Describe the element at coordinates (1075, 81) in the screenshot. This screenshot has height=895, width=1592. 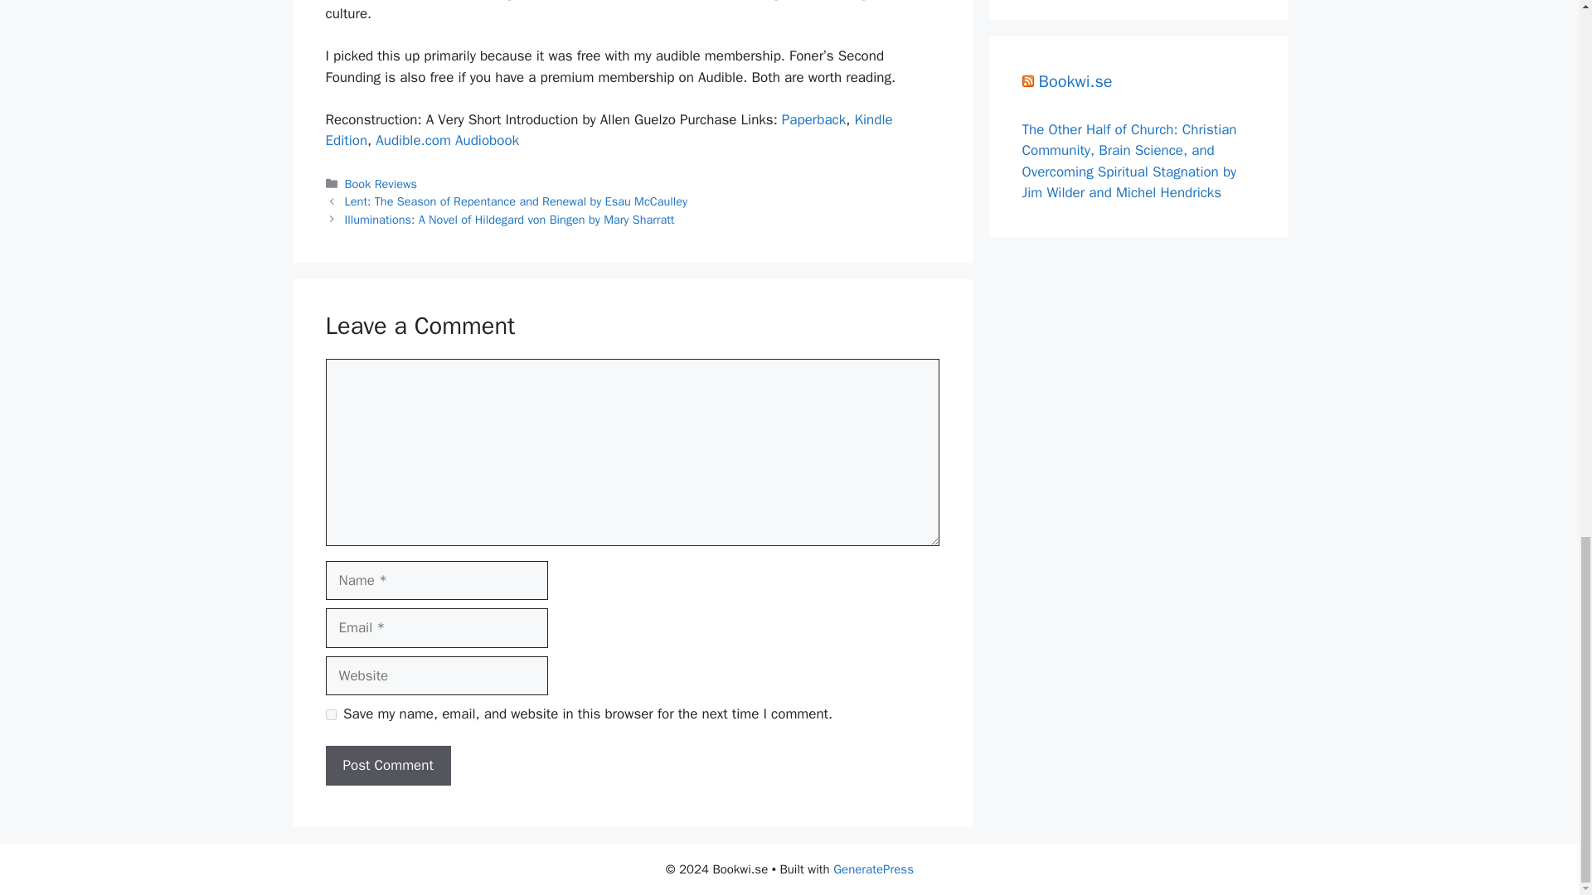
I see `Bookwi.se` at that location.